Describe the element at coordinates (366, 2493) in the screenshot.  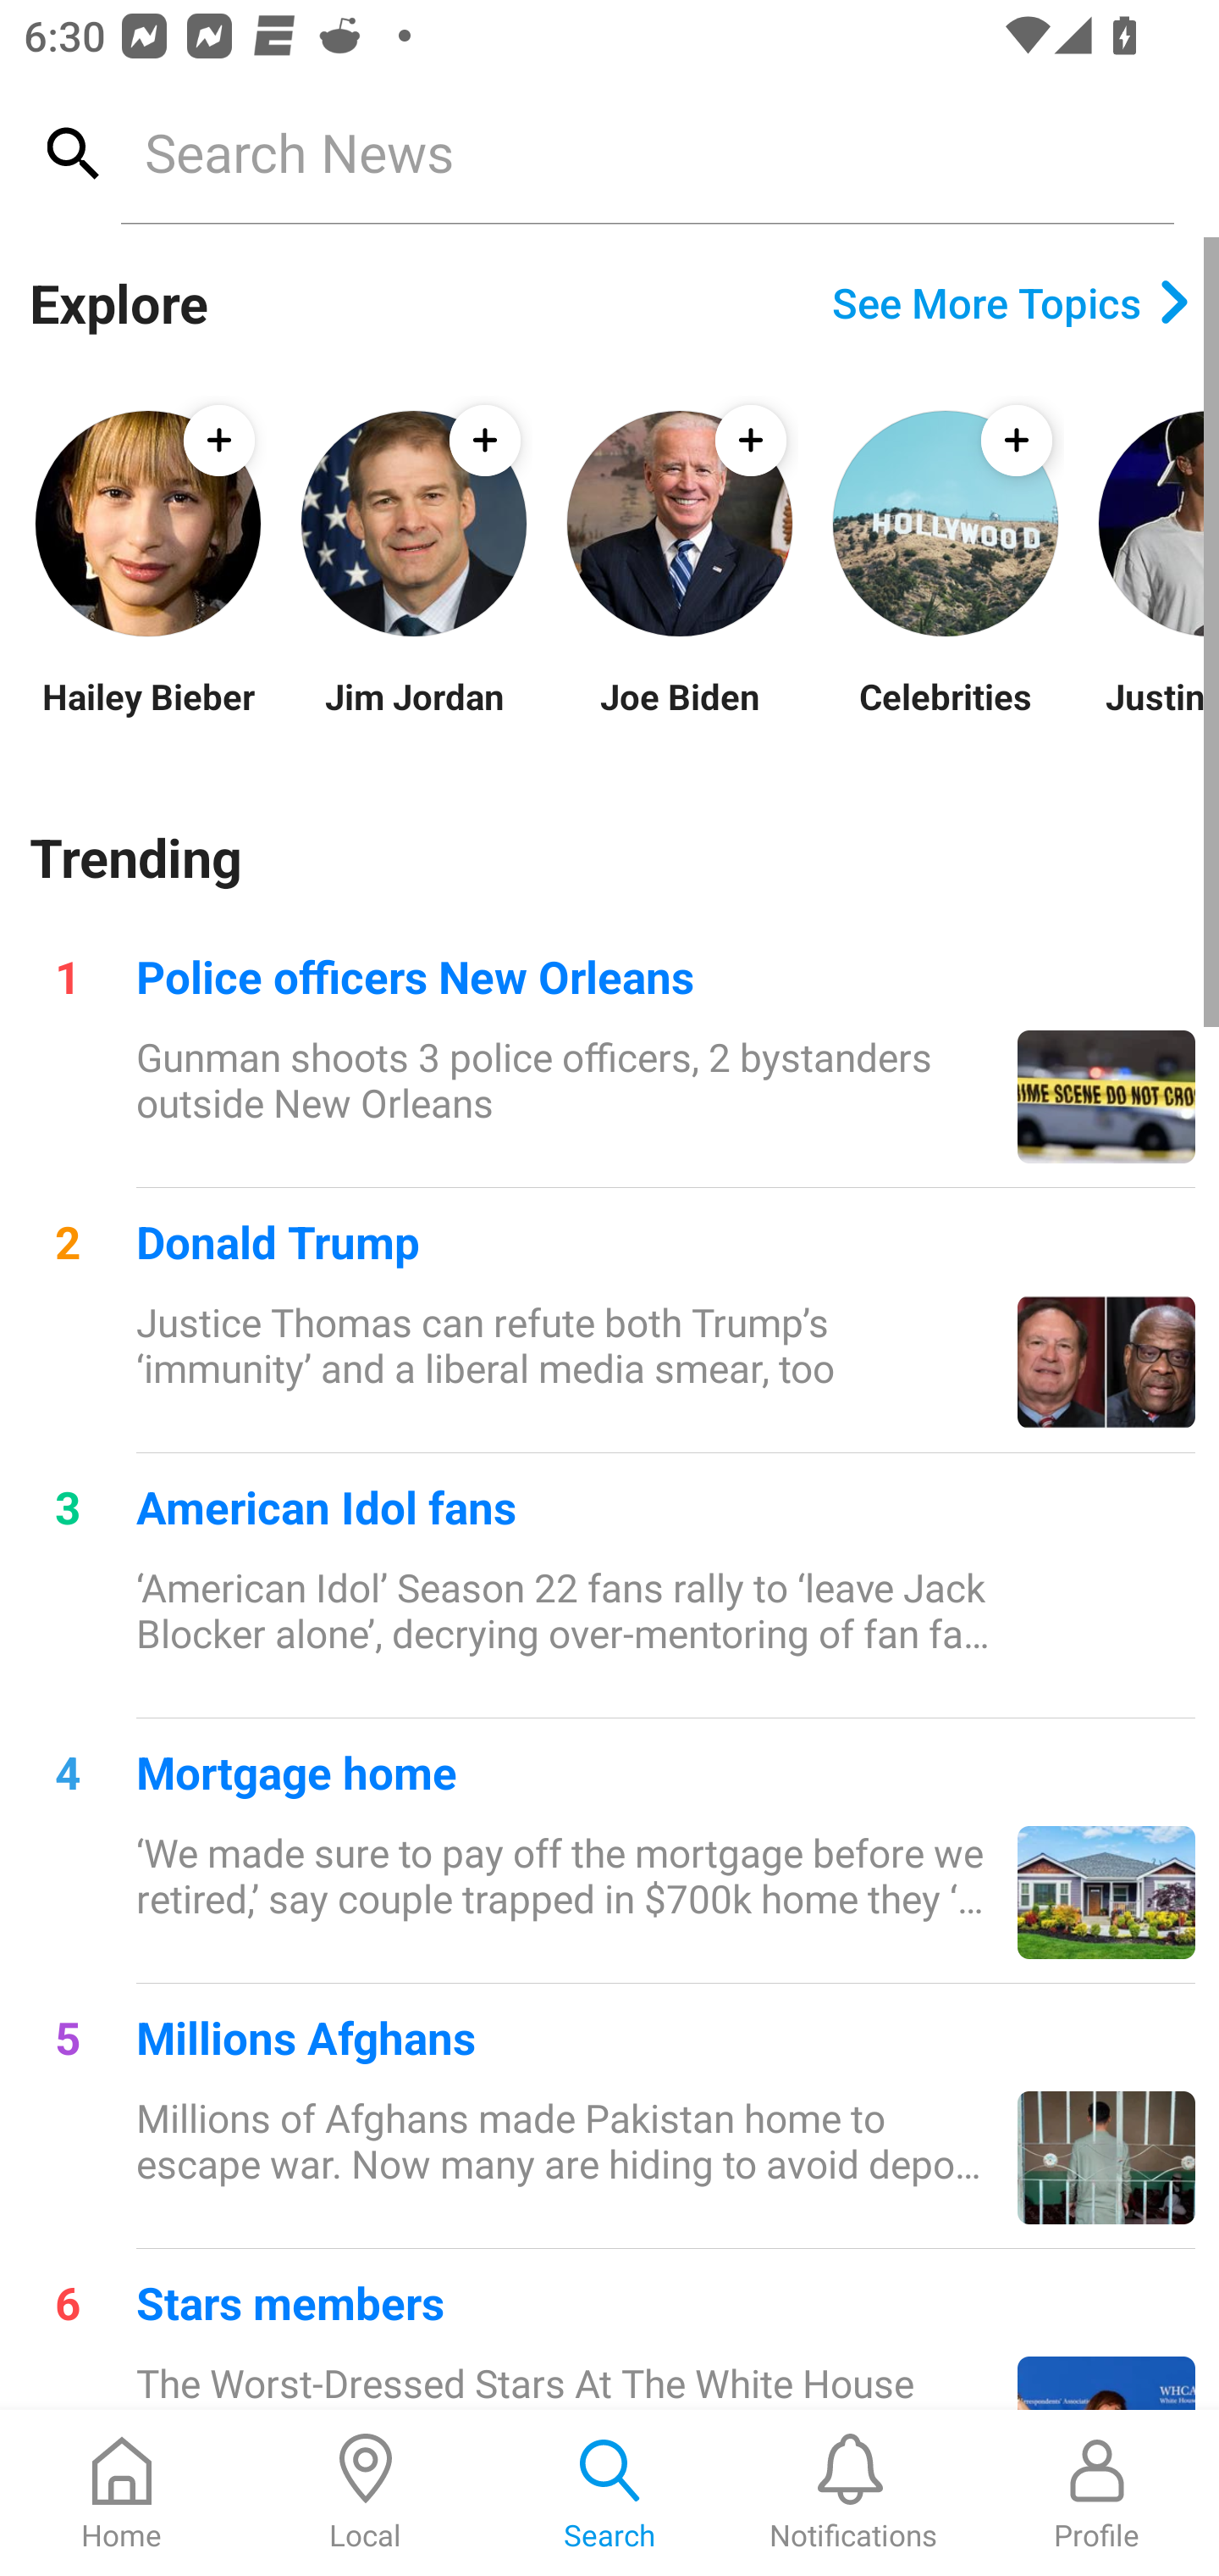
I see `Local` at that location.